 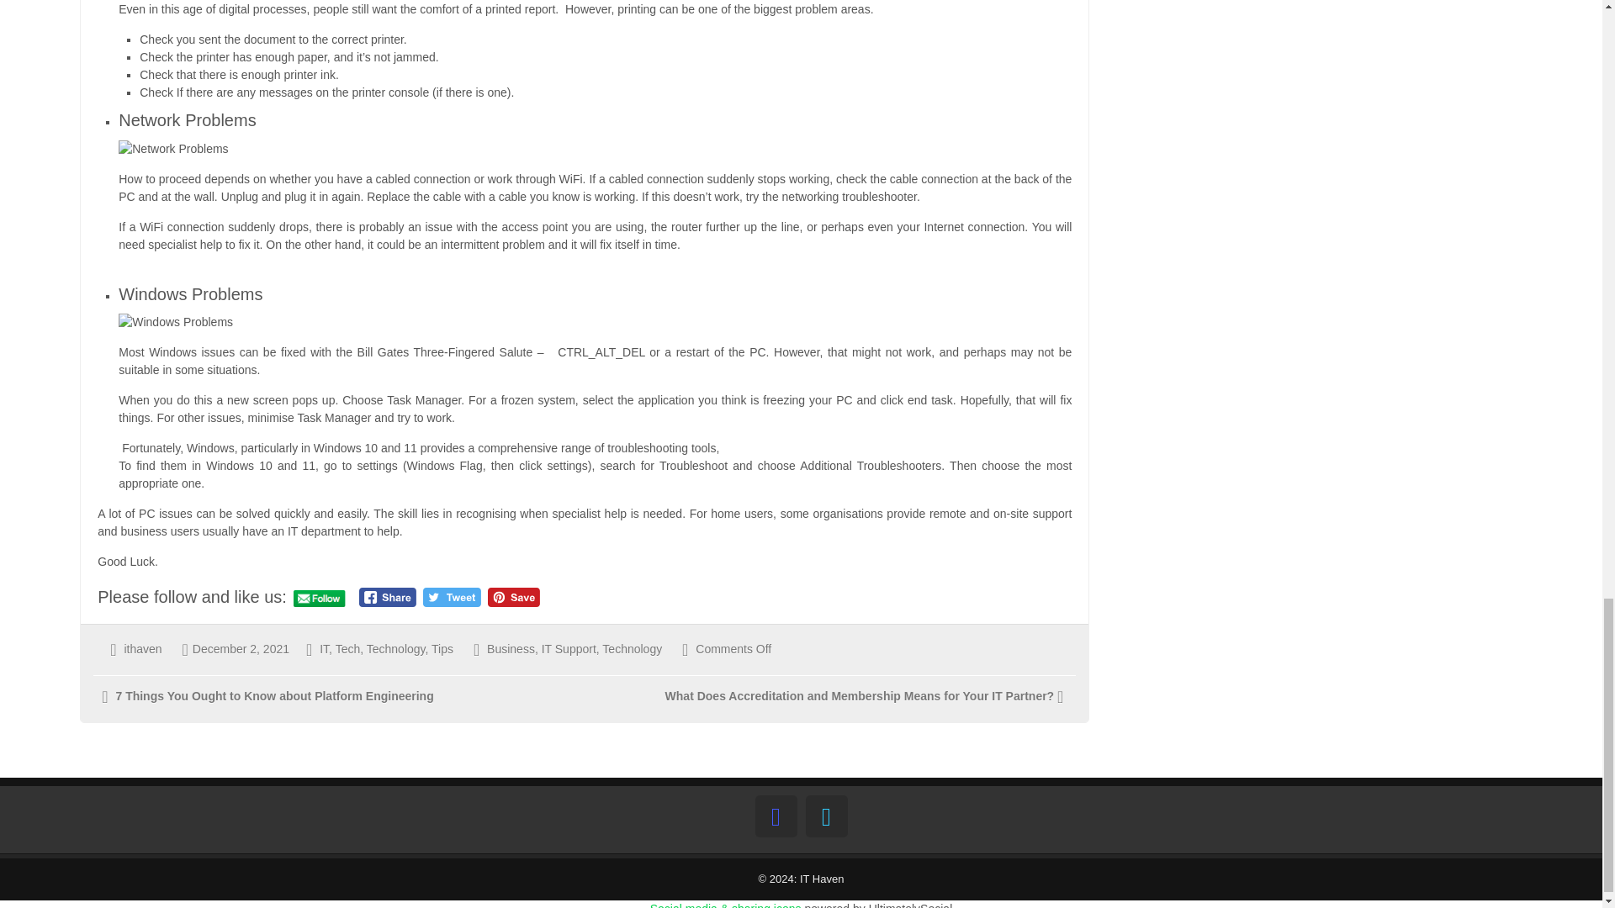 I want to click on 7 Things You Ought to Know about Platform Engineering, so click(x=273, y=695).